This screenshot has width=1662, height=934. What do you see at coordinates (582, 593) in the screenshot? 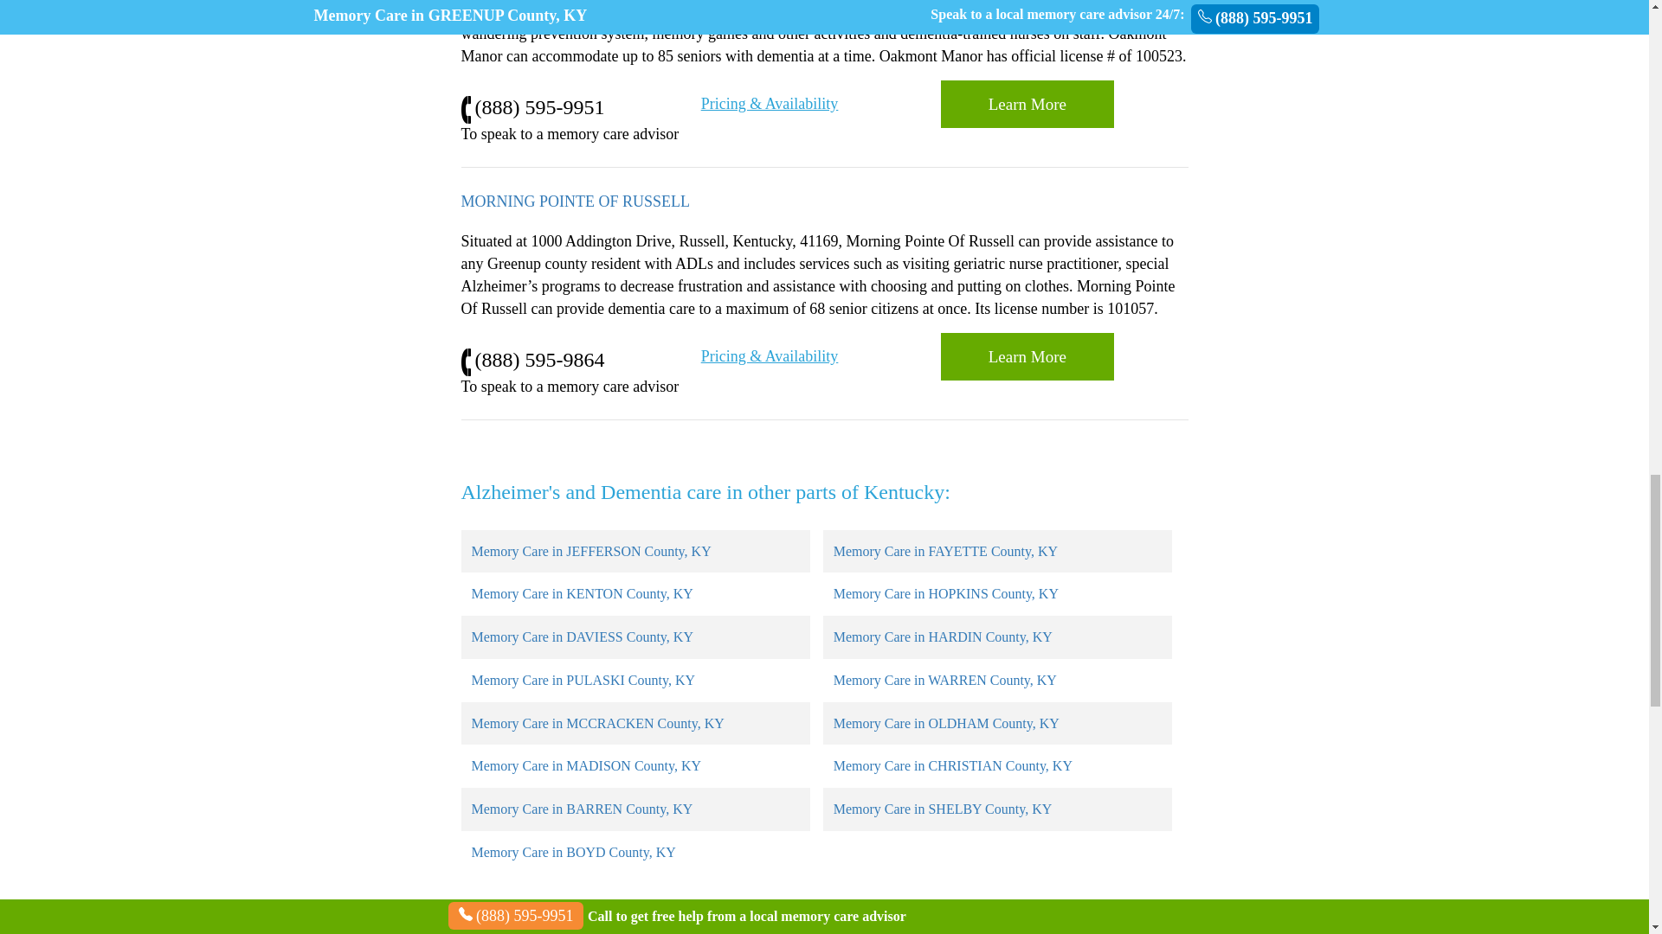
I see `Memory Care in KENTON County, KY` at bounding box center [582, 593].